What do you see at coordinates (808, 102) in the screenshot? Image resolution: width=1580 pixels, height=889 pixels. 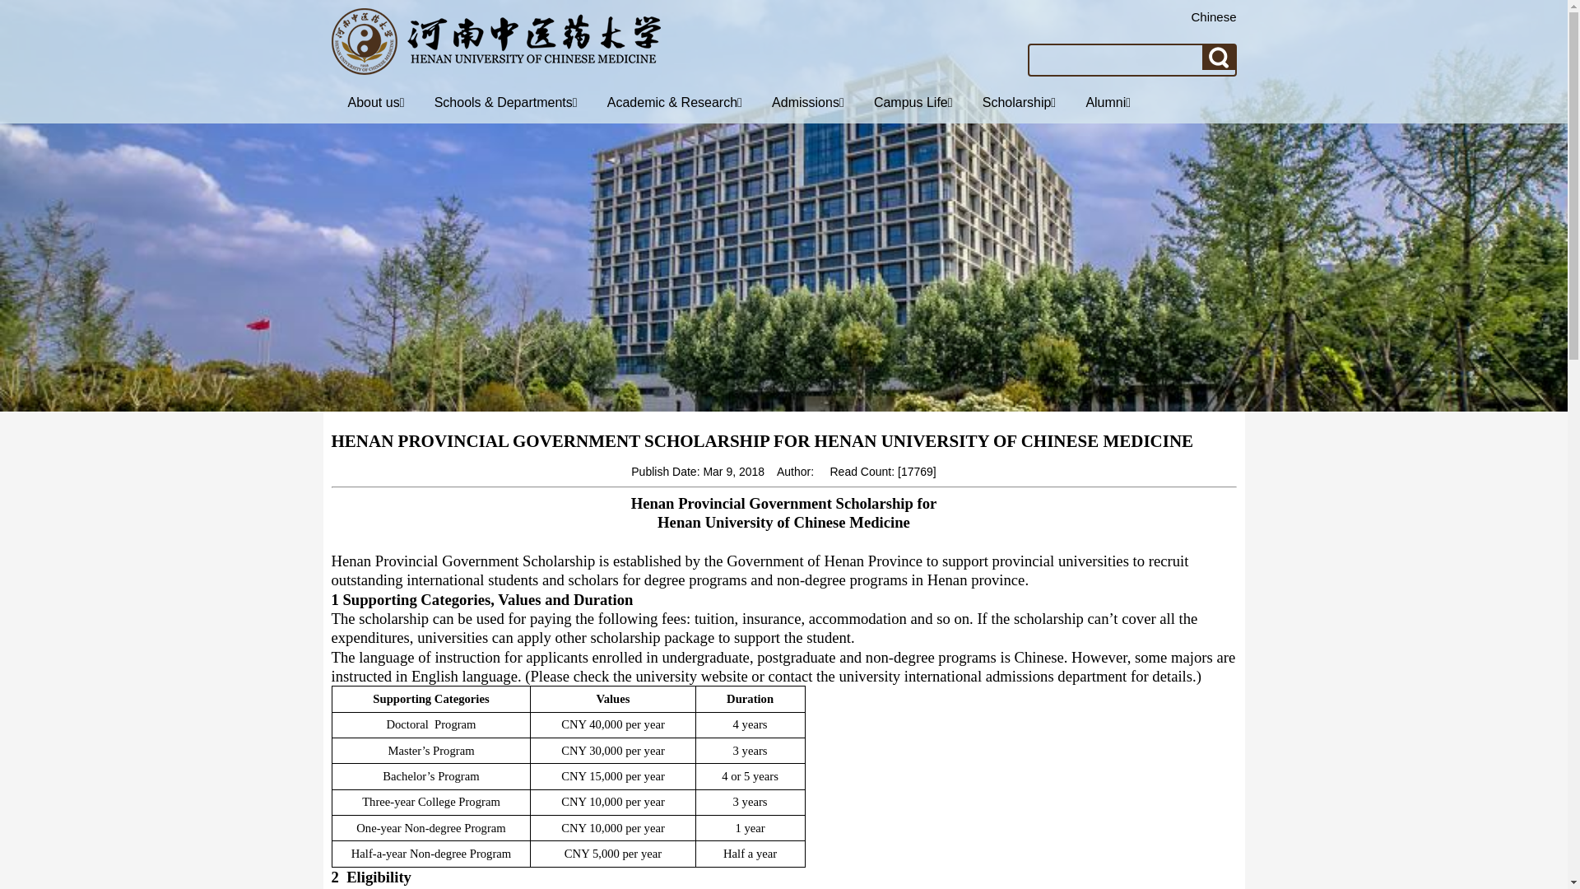 I see `Admissions` at bounding box center [808, 102].